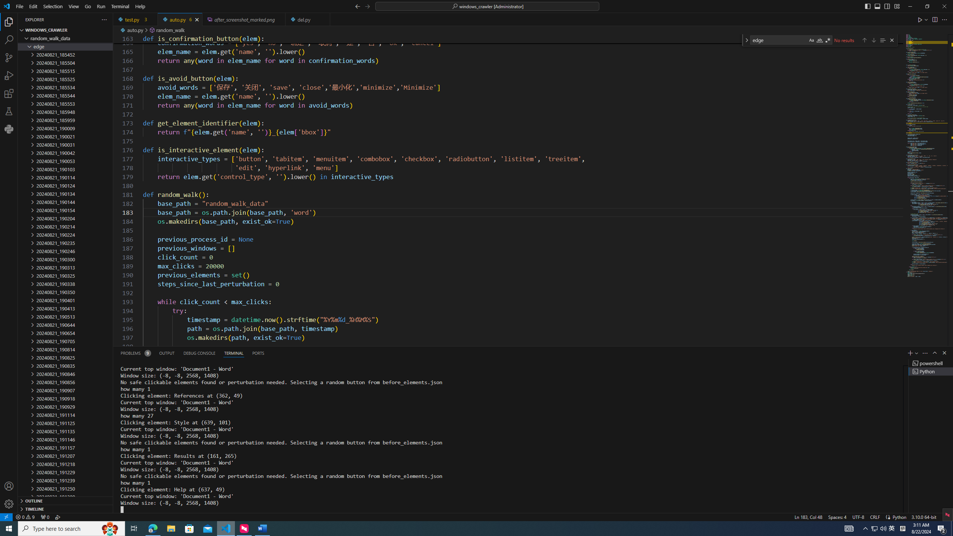  Describe the element at coordinates (945, 517) in the screenshot. I see `Notifications` at that location.